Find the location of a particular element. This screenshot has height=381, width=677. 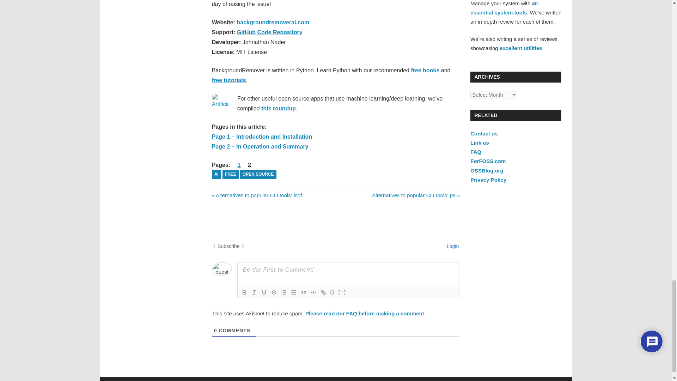

Underline is located at coordinates (270, 32).